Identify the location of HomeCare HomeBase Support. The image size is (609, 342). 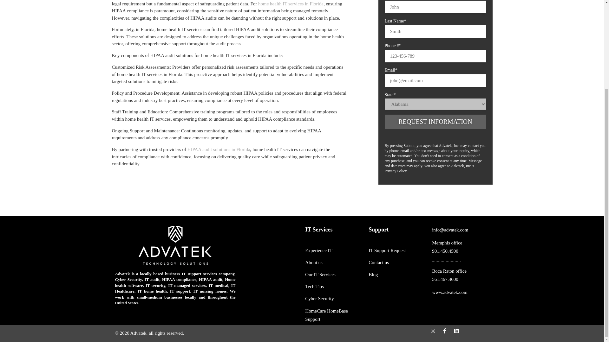
(291, 4).